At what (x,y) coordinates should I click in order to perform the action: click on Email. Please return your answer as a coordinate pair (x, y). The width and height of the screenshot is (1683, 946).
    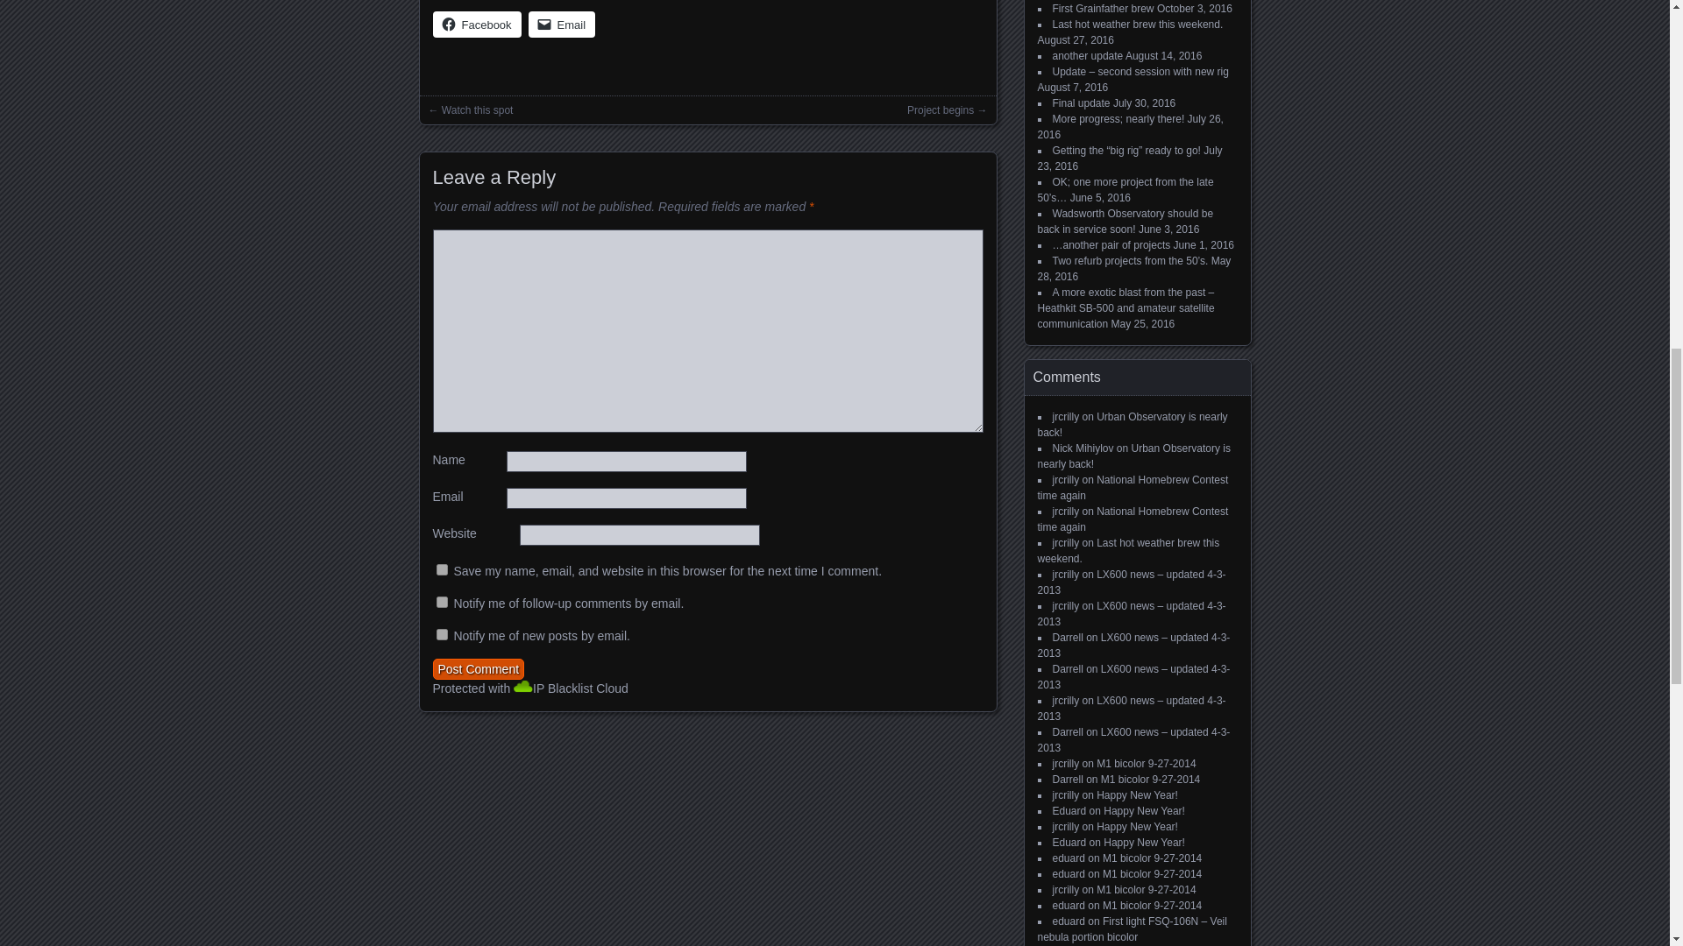
    Looking at the image, I should click on (561, 25).